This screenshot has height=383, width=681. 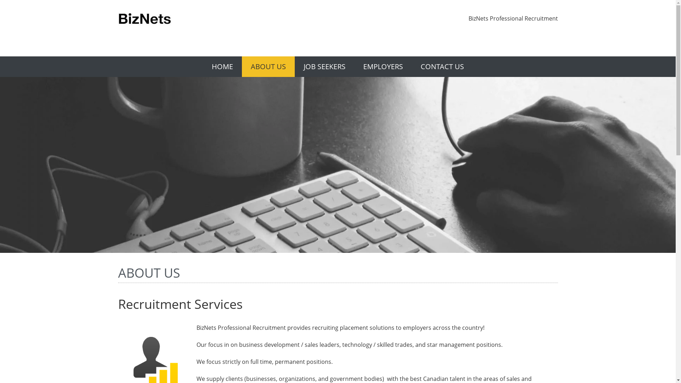 What do you see at coordinates (144, 19) in the screenshot?
I see `Go to site home page` at bounding box center [144, 19].